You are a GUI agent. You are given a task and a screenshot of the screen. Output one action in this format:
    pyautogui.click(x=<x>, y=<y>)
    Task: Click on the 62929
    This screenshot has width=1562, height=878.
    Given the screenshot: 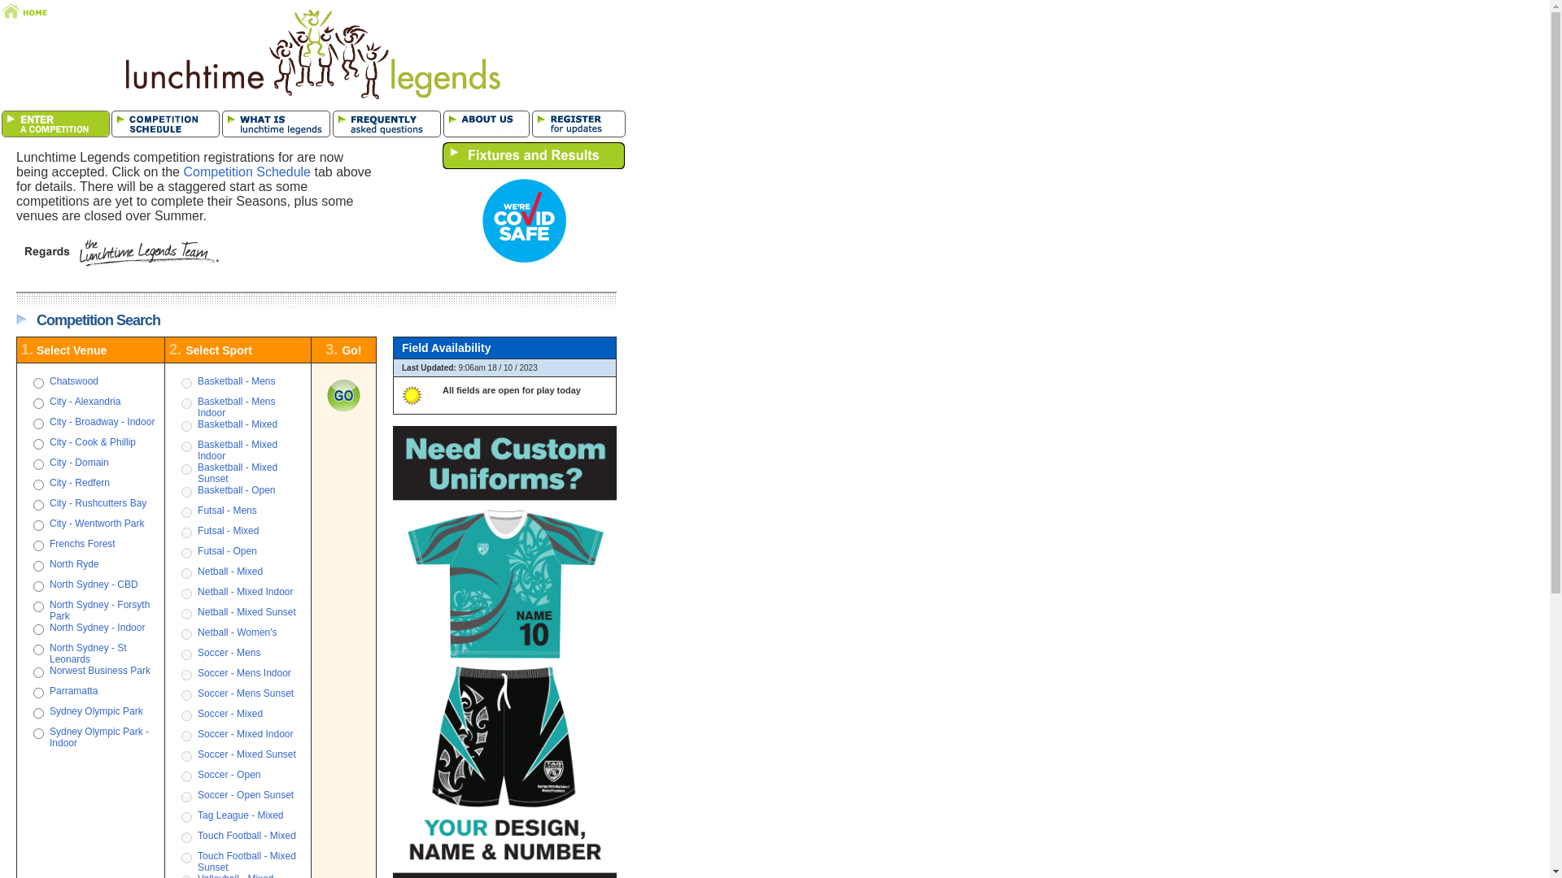 What is the action you would take?
    pyautogui.click(x=37, y=733)
    